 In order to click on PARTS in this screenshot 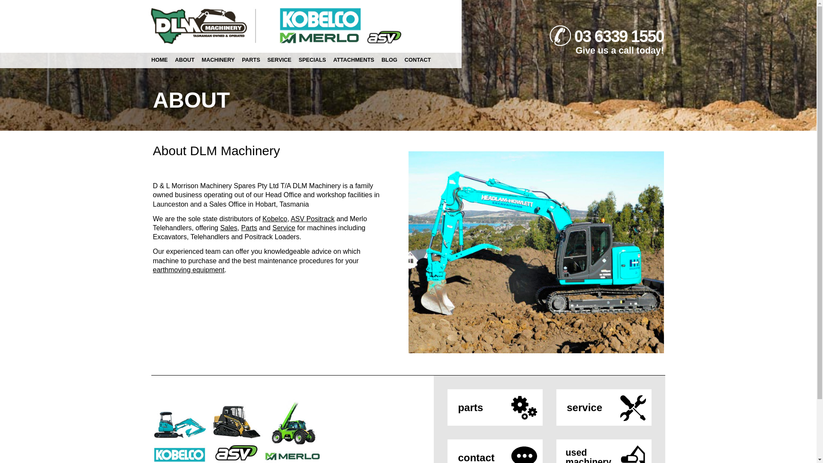, I will do `click(251, 60)`.